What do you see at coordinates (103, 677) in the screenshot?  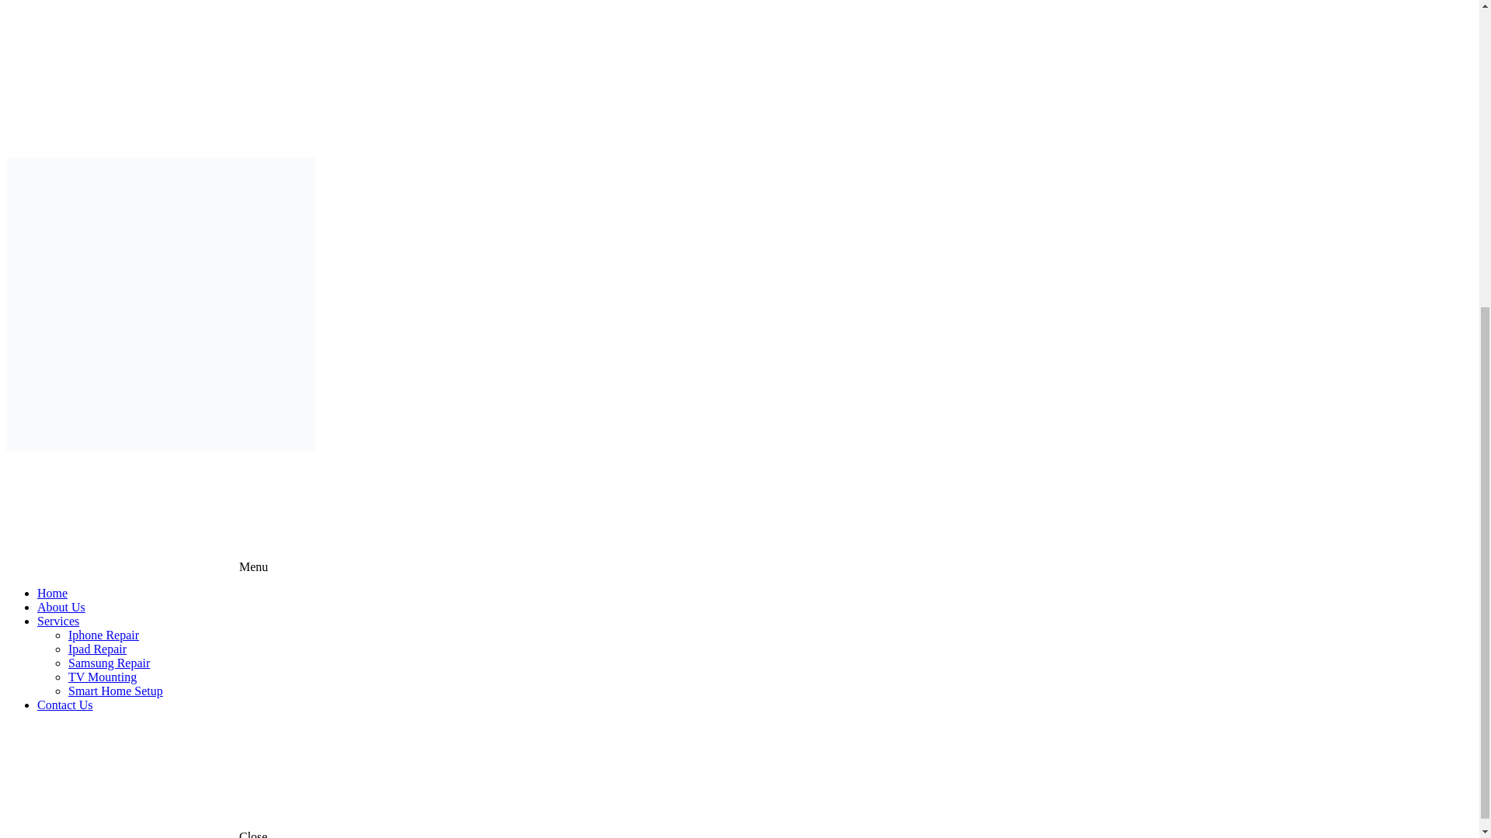 I see `TV Mounting` at bounding box center [103, 677].